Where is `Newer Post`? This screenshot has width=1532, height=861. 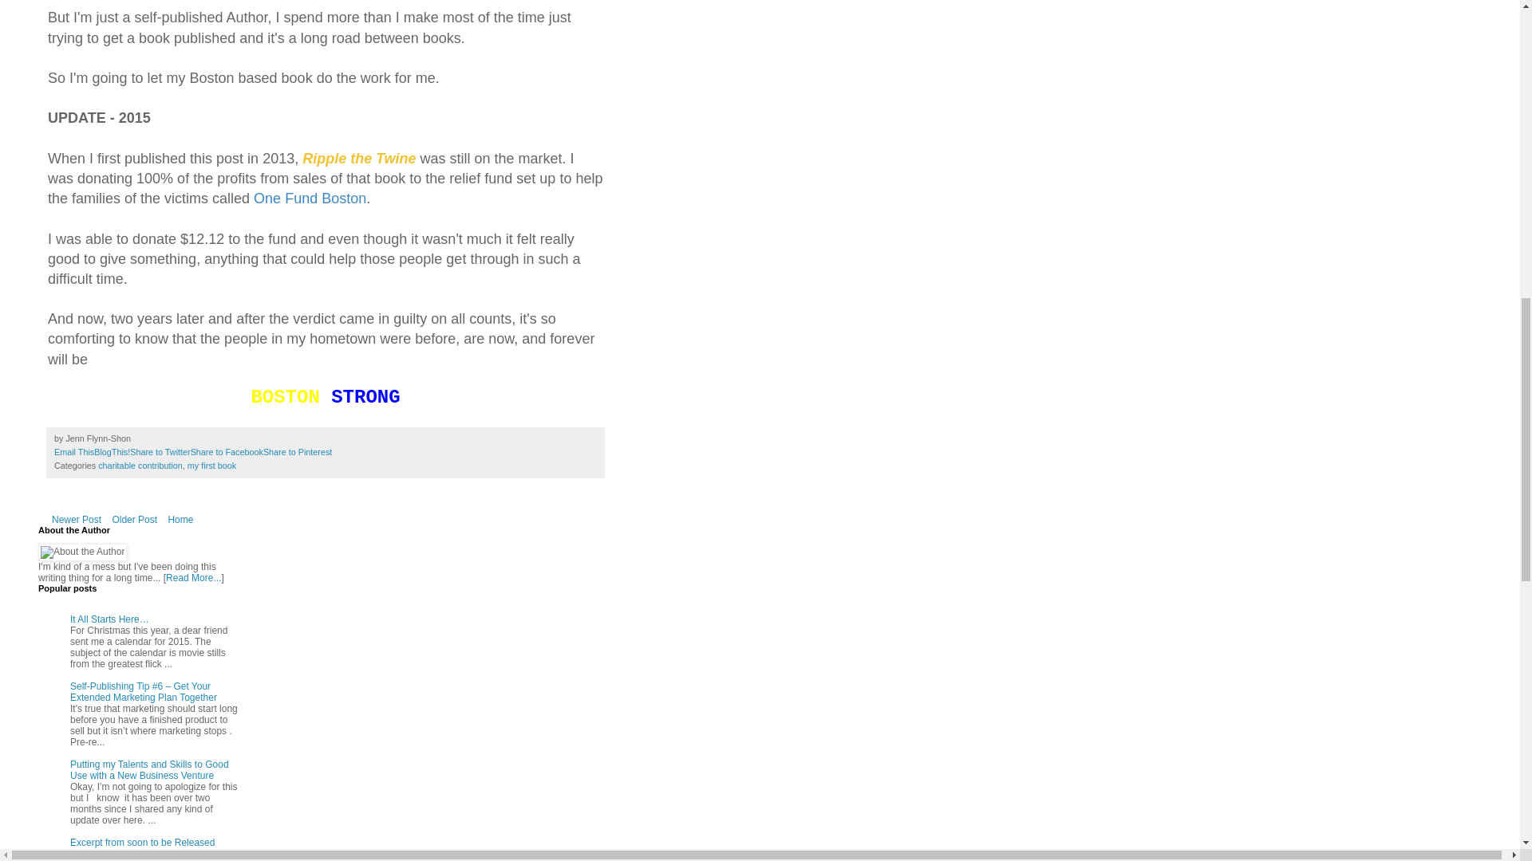 Newer Post is located at coordinates (77, 520).